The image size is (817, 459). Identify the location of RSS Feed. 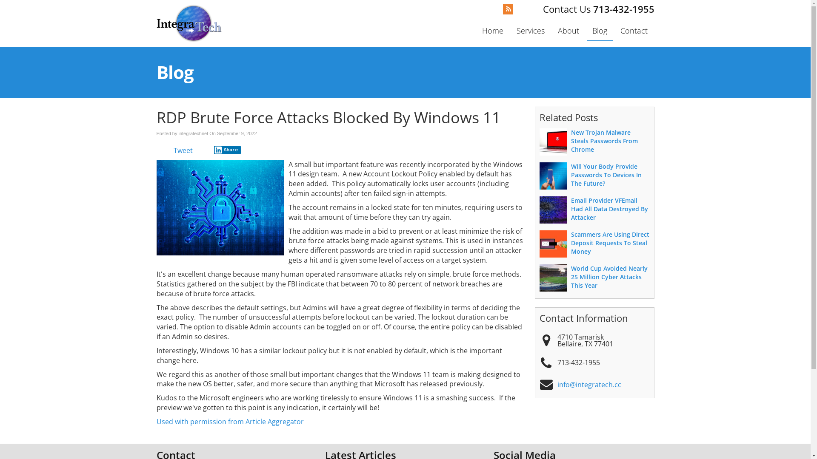
(508, 9).